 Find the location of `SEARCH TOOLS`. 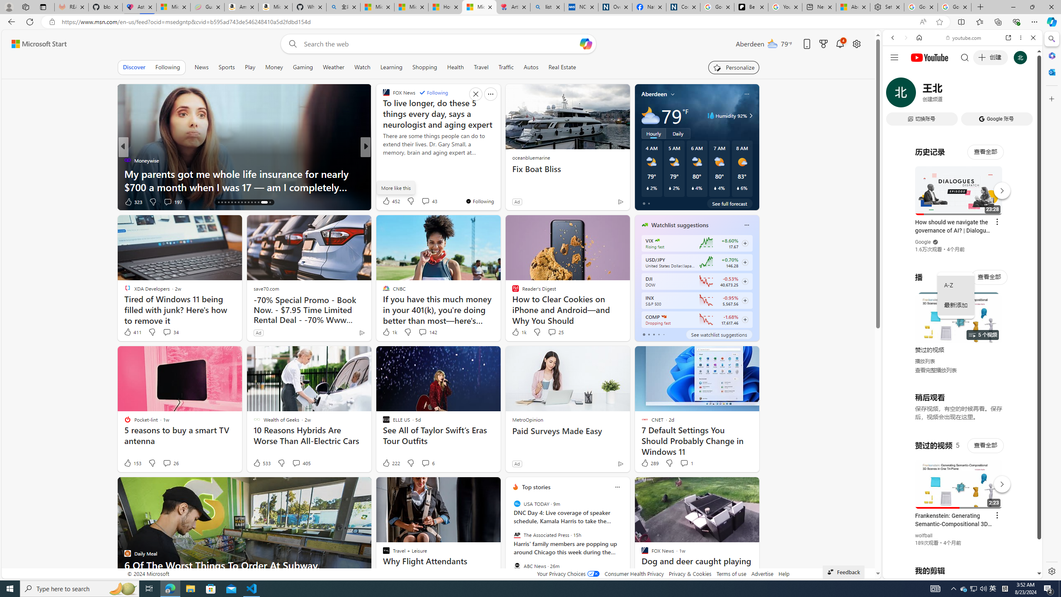

SEARCH TOOLS is located at coordinates (984, 95).